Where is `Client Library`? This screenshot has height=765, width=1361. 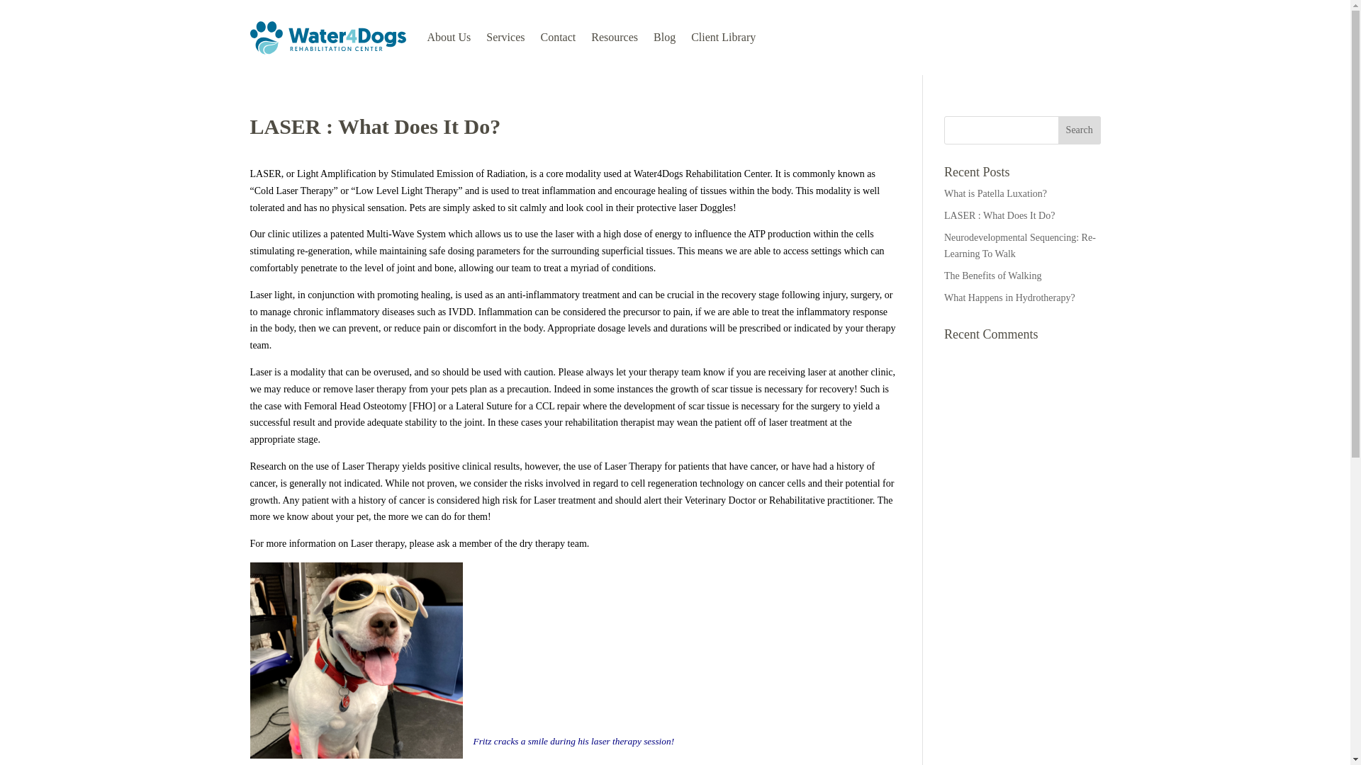
Client Library is located at coordinates (723, 37).